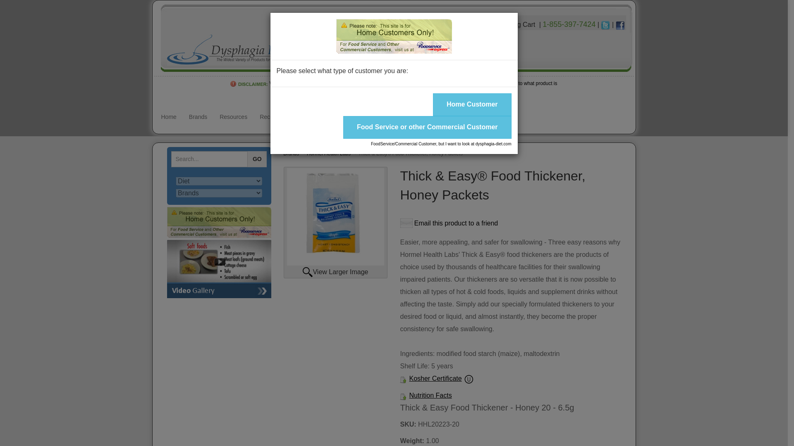 The width and height of the screenshot is (794, 446). Describe the element at coordinates (432, 24) in the screenshot. I see `Login` at that location.